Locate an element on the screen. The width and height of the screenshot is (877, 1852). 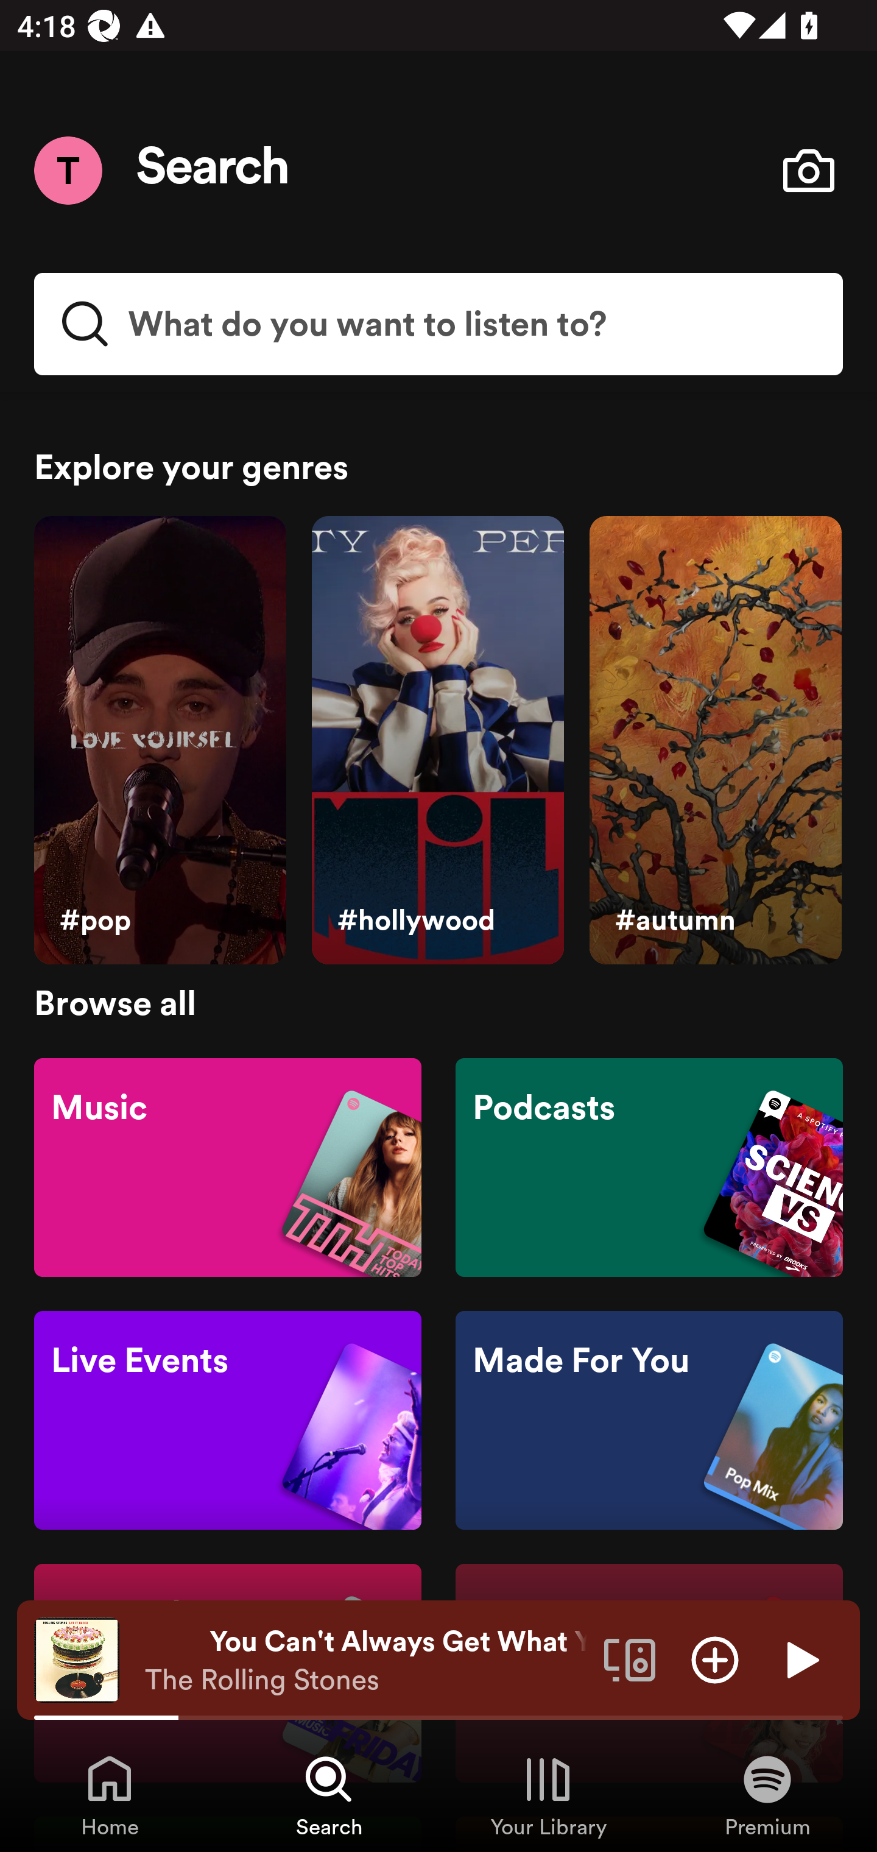
Live Events is located at coordinates (228, 1421).